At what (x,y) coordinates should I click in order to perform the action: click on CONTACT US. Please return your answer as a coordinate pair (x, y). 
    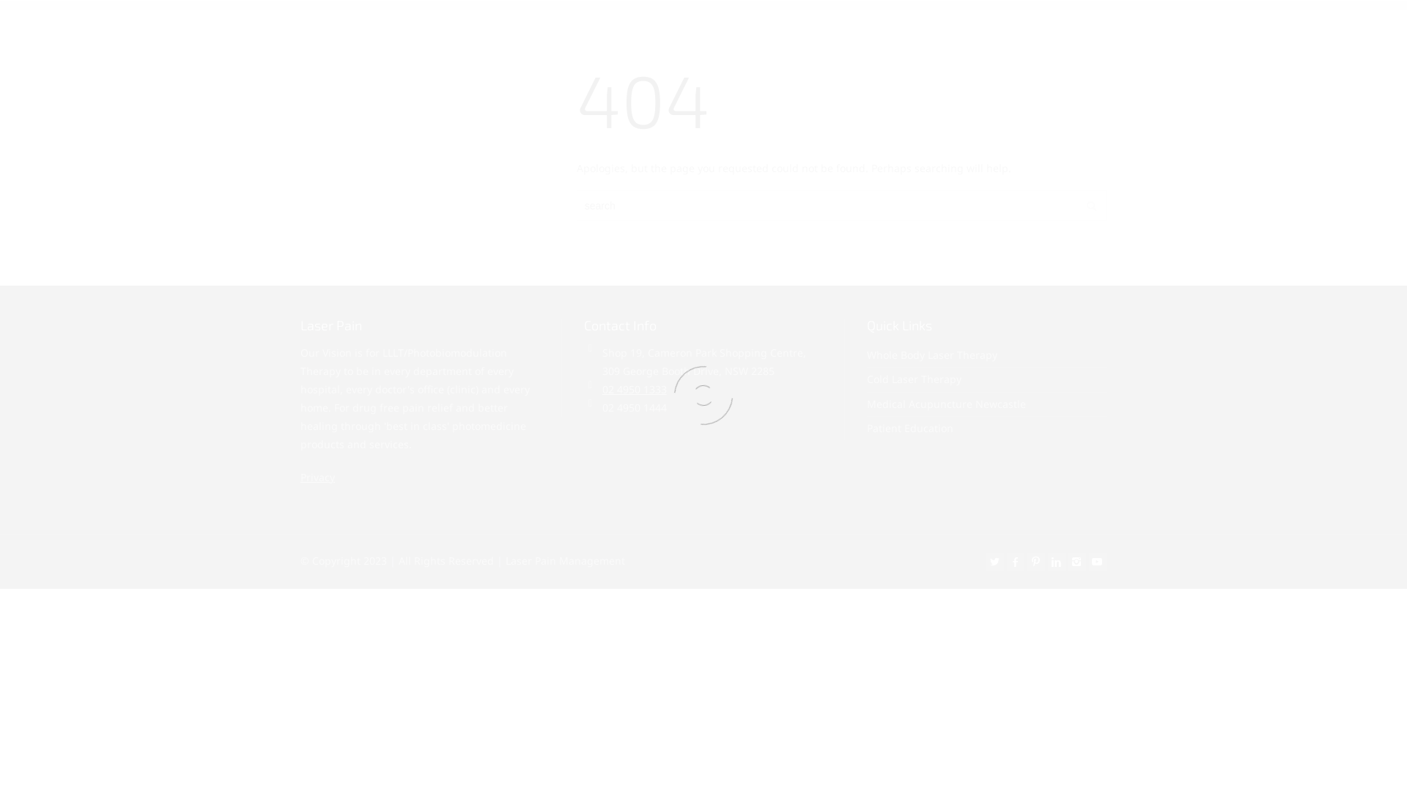
    Looking at the image, I should click on (978, 37).